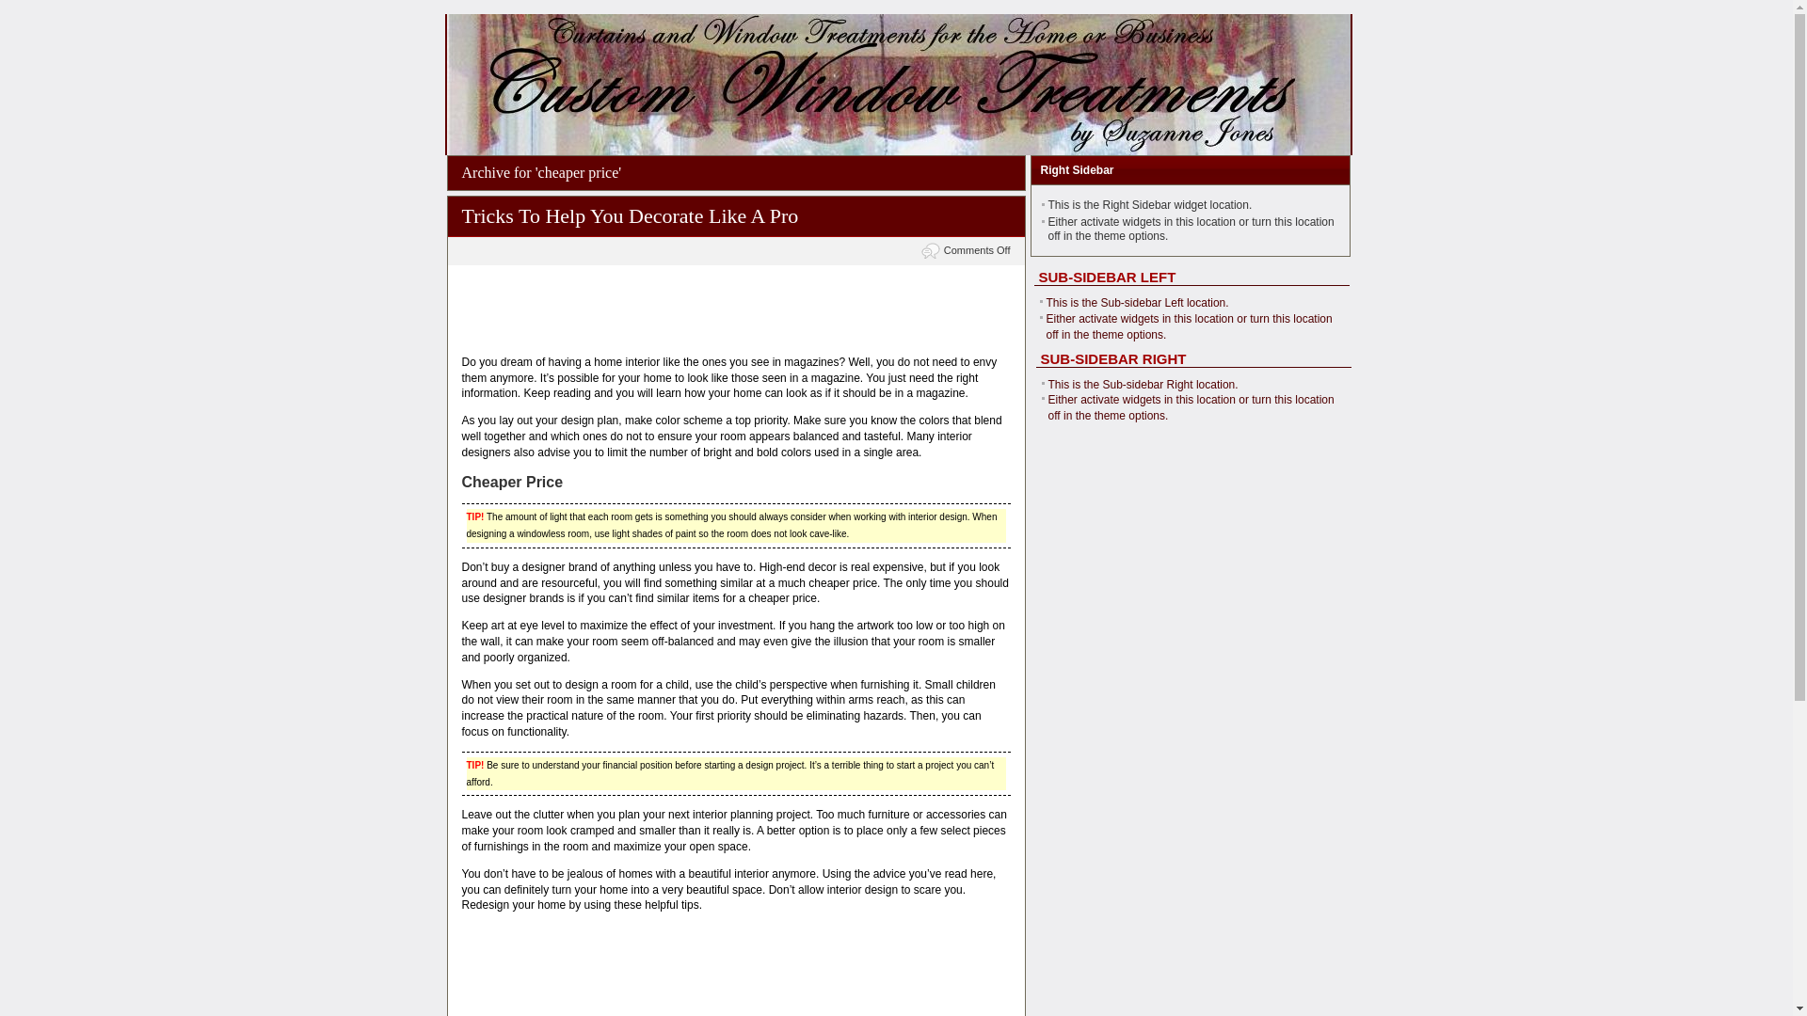 The width and height of the screenshot is (1807, 1016). What do you see at coordinates (735, 952) in the screenshot?
I see `Advertisement` at bounding box center [735, 952].